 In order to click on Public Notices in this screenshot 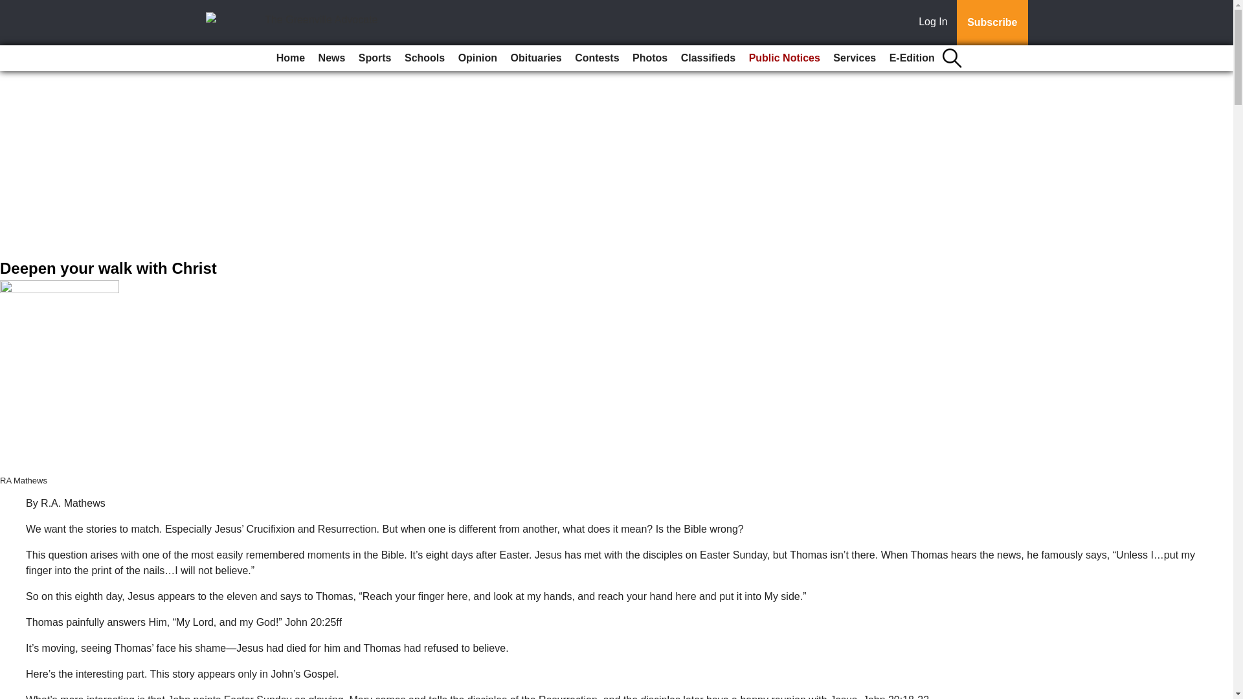, I will do `click(784, 58)`.